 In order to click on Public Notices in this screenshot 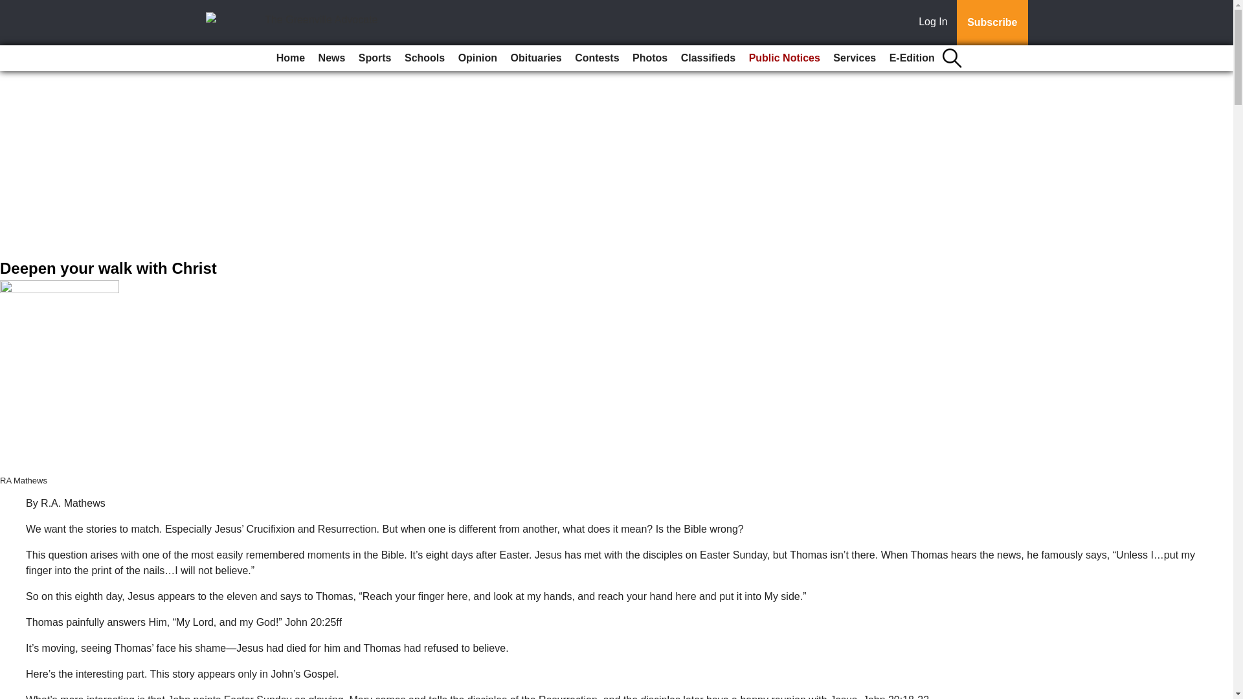, I will do `click(784, 58)`.